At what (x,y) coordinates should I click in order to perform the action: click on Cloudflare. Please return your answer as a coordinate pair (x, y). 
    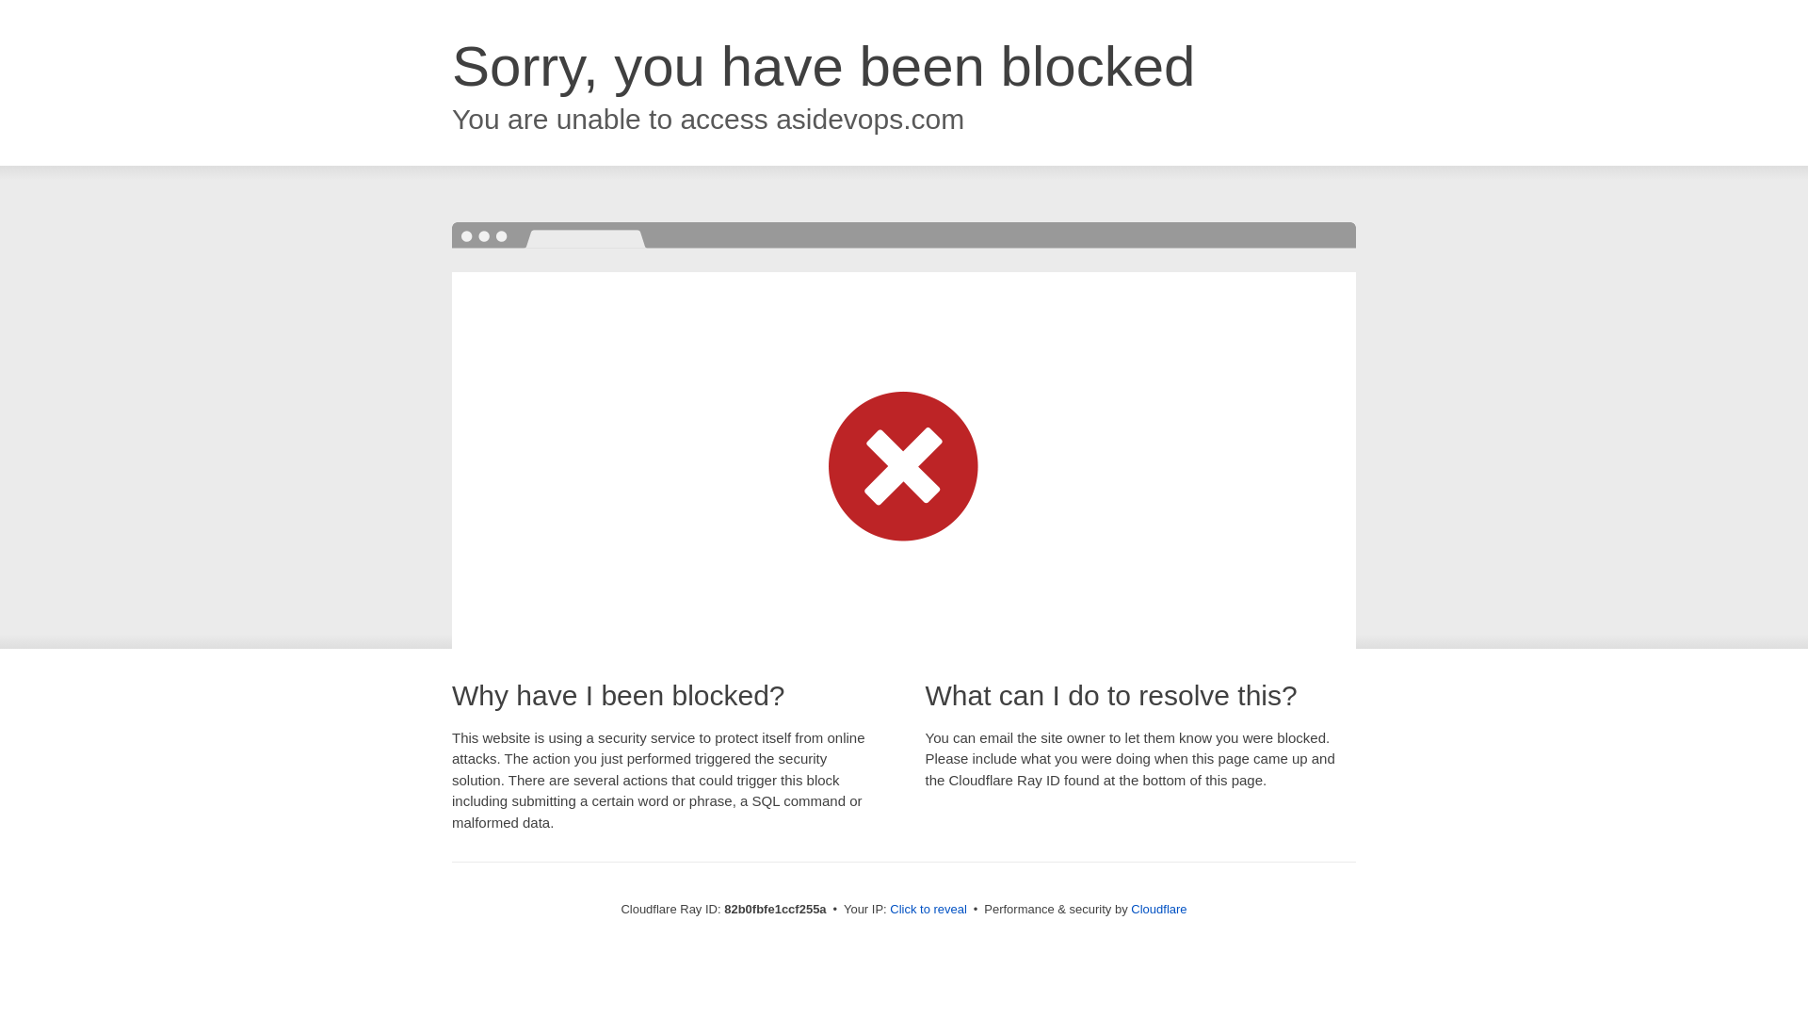
    Looking at the image, I should click on (1158, 910).